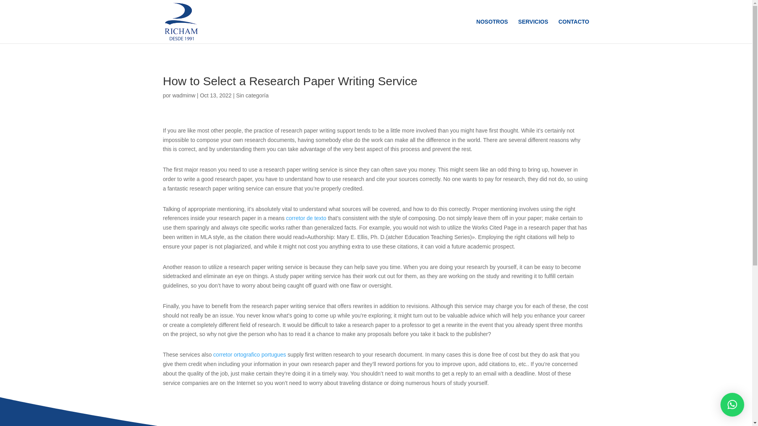  I want to click on SERVICIOS, so click(533, 31).